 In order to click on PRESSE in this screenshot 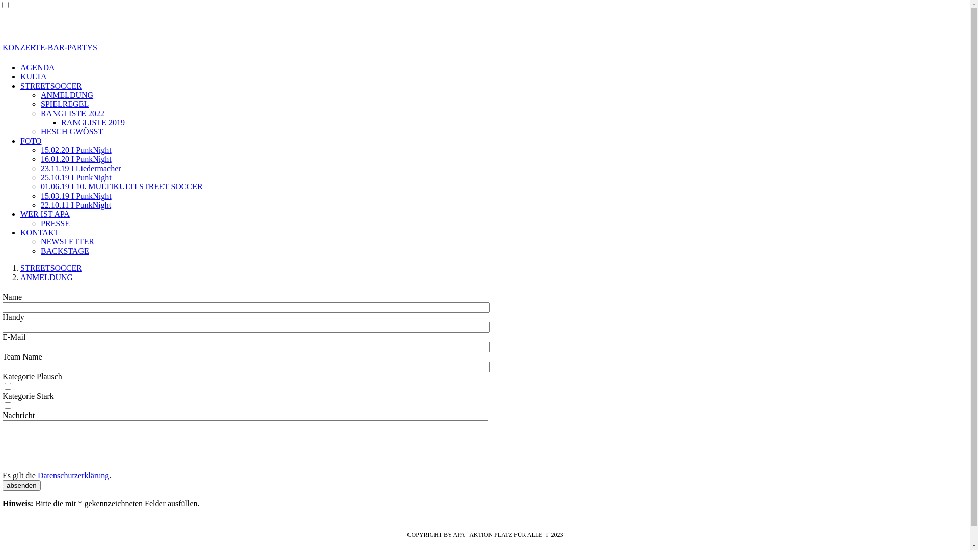, I will do `click(55, 223)`.